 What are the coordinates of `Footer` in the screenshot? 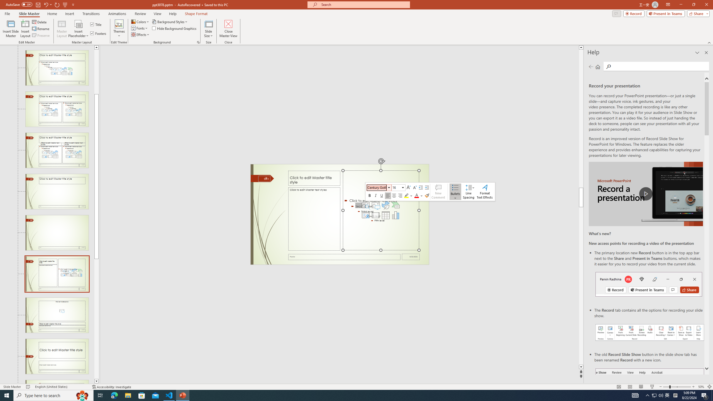 It's located at (344, 257).